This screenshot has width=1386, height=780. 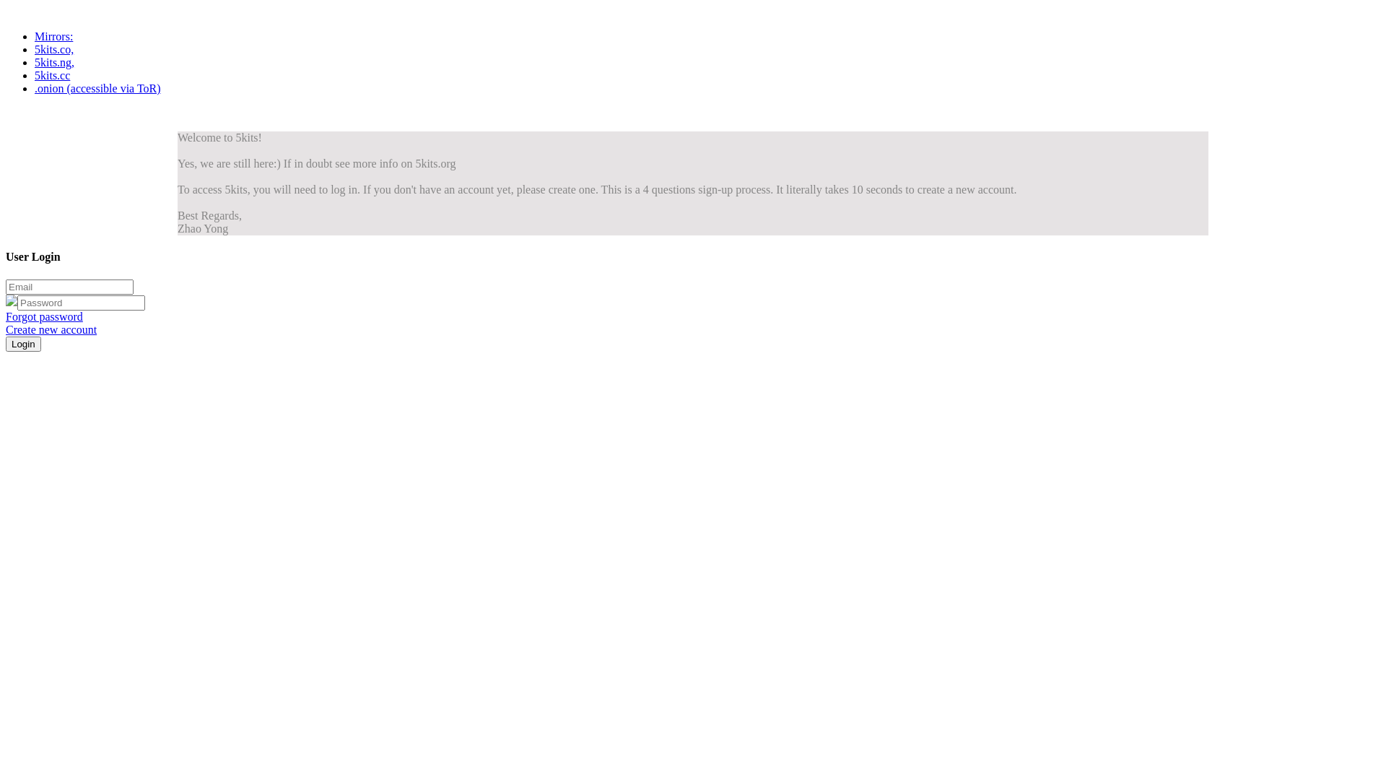 I want to click on Create new account, so click(x=51, y=329).